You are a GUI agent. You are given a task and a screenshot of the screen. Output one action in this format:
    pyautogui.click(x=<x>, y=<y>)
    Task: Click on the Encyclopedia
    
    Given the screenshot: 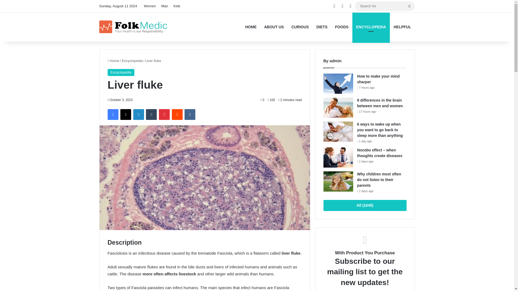 What is the action you would take?
    pyautogui.click(x=132, y=61)
    